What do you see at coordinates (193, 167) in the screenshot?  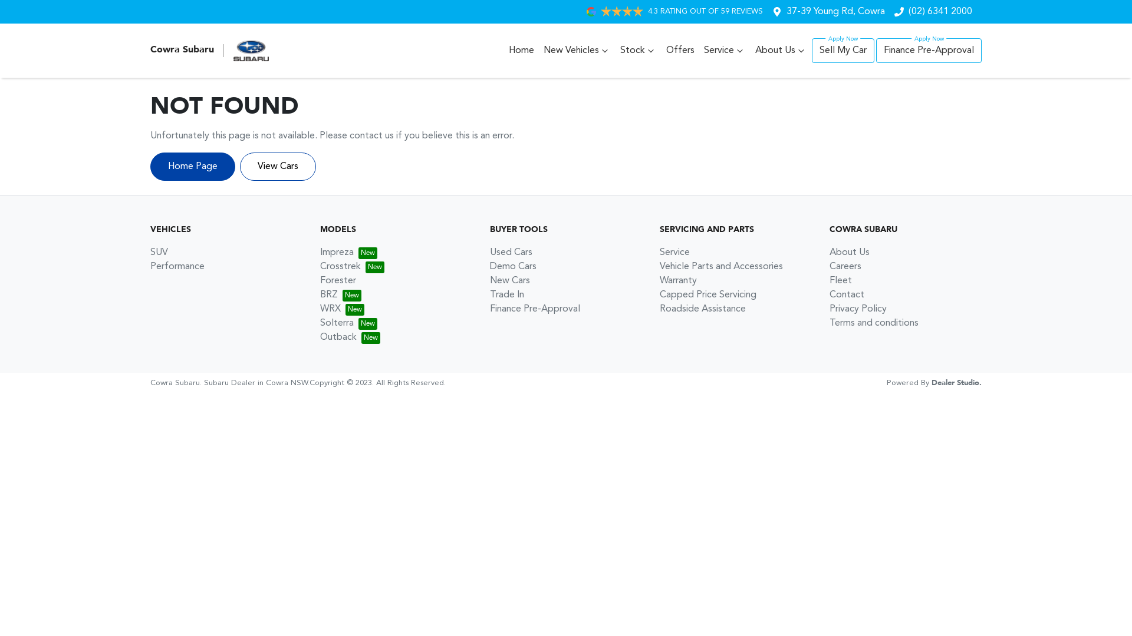 I see `Home Page` at bounding box center [193, 167].